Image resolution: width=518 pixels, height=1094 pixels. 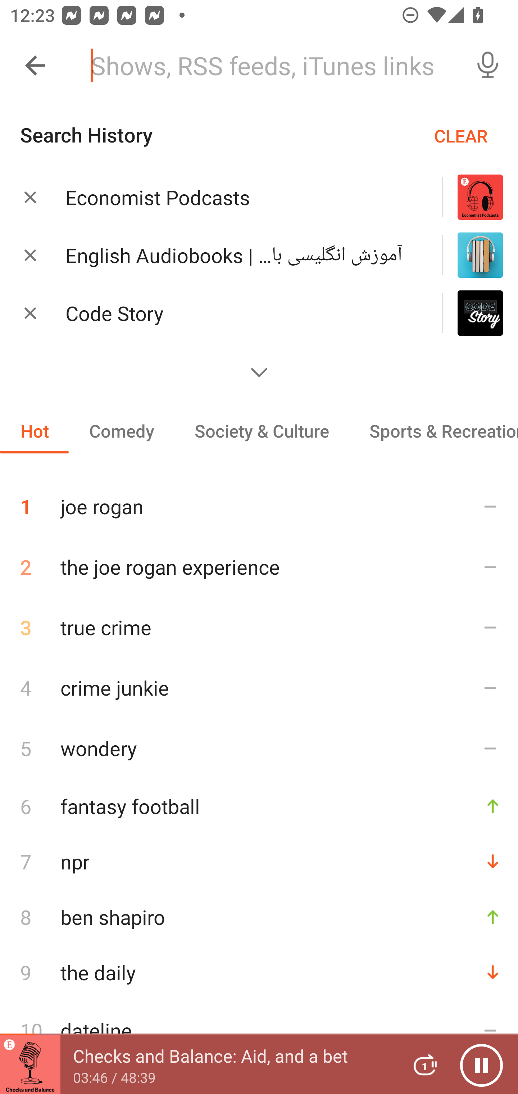 I want to click on Hot, so click(x=35, y=430).